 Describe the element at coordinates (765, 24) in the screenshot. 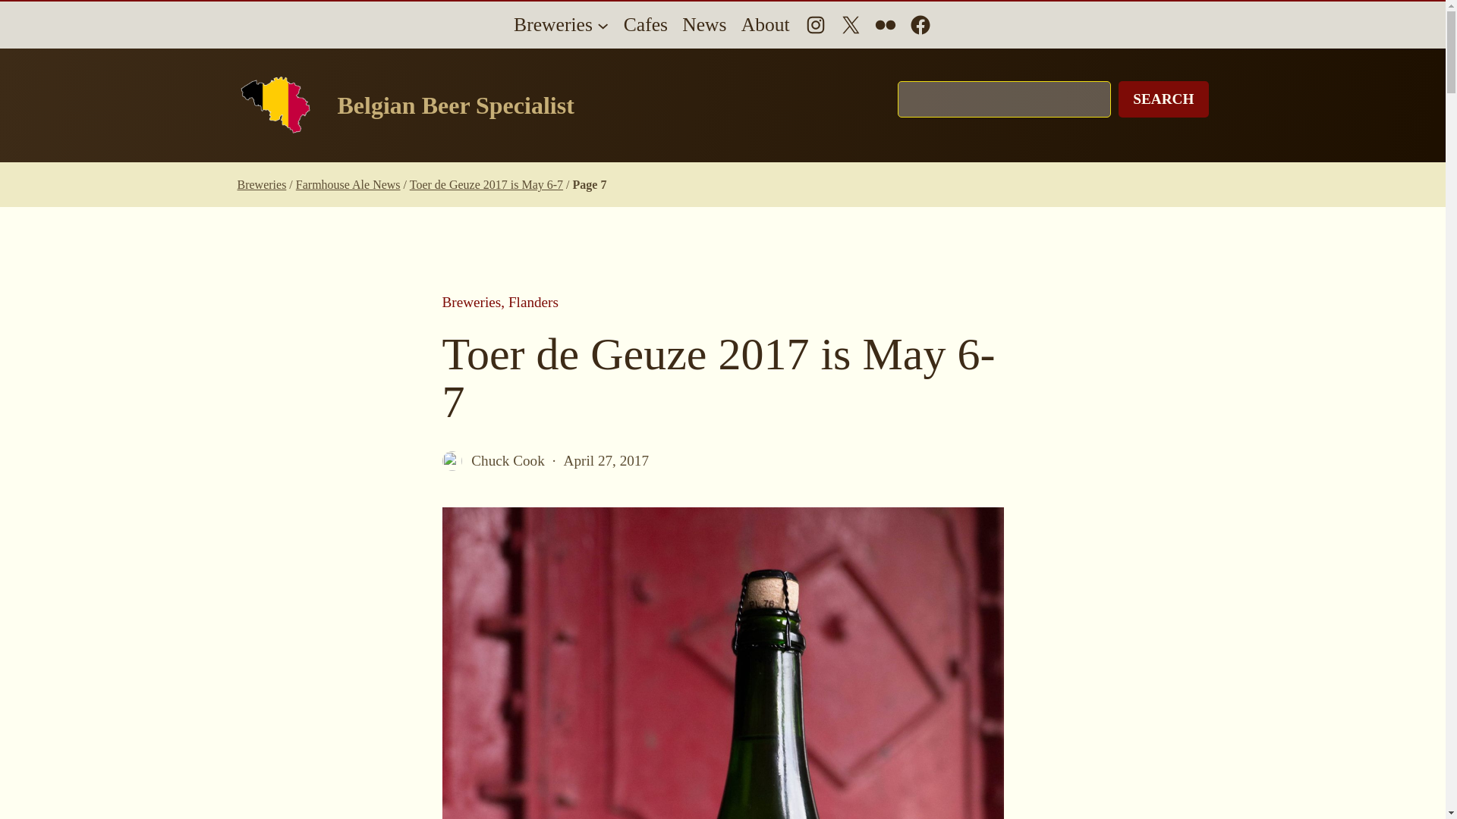

I see `About` at that location.